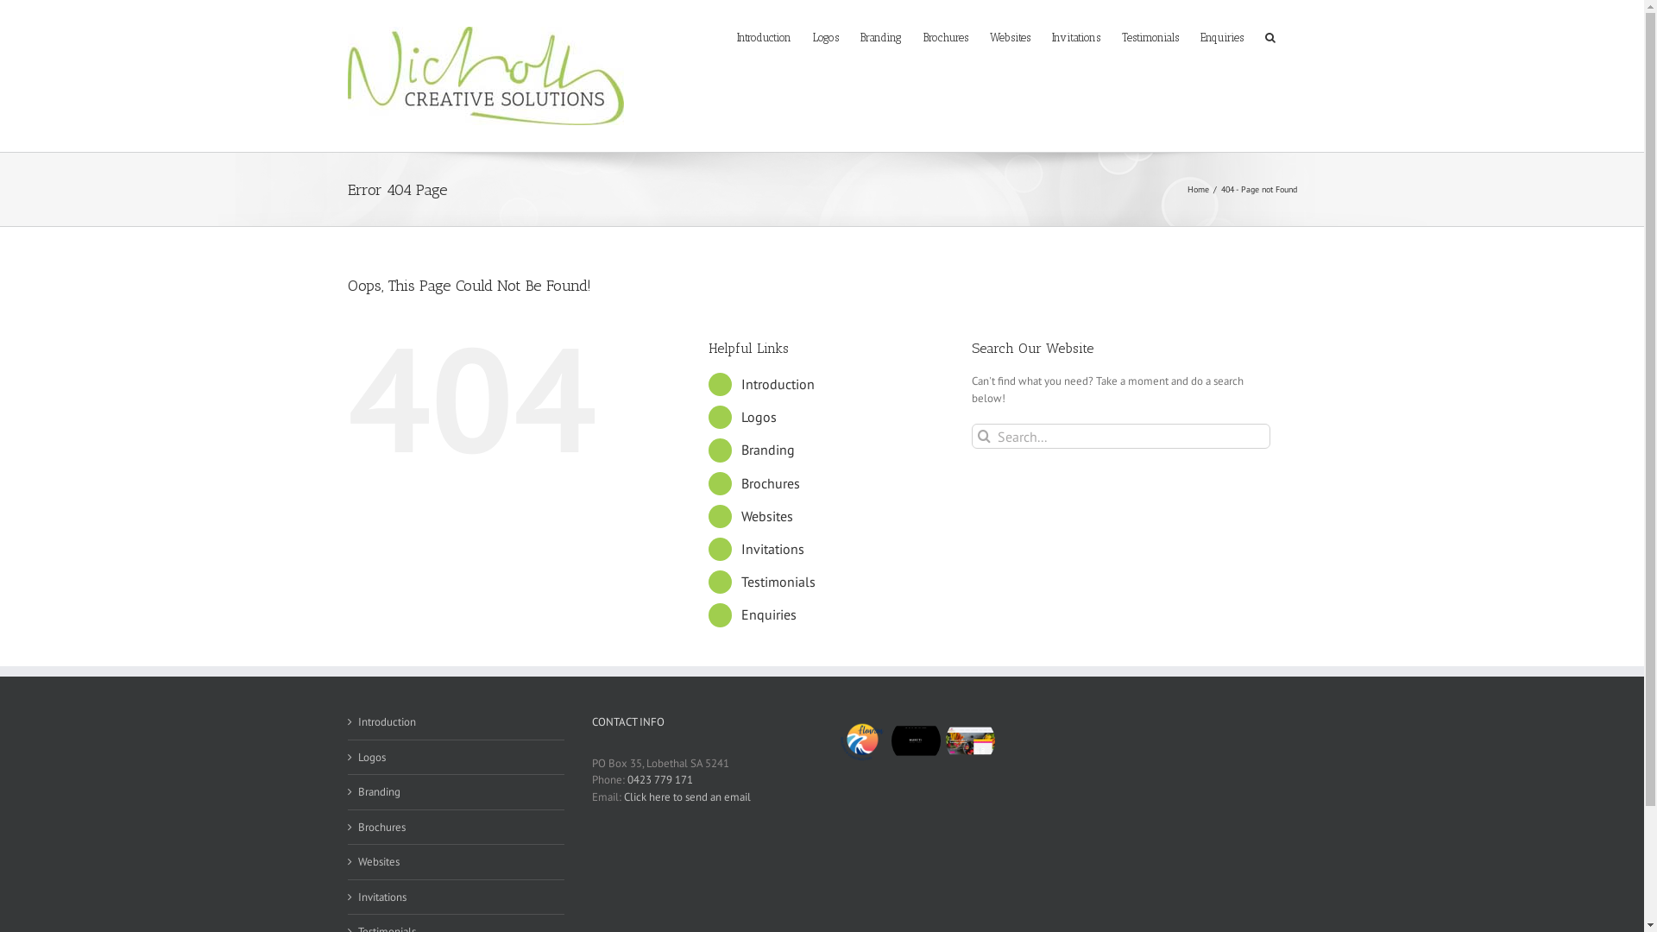 This screenshot has width=1657, height=932. I want to click on Mureti Boutique, so click(917, 740).